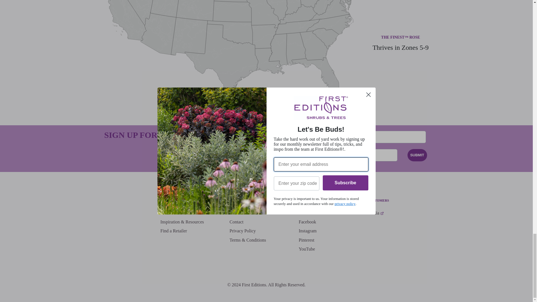 Image resolution: width=537 pixels, height=302 pixels. I want to click on Contact, so click(237, 222).